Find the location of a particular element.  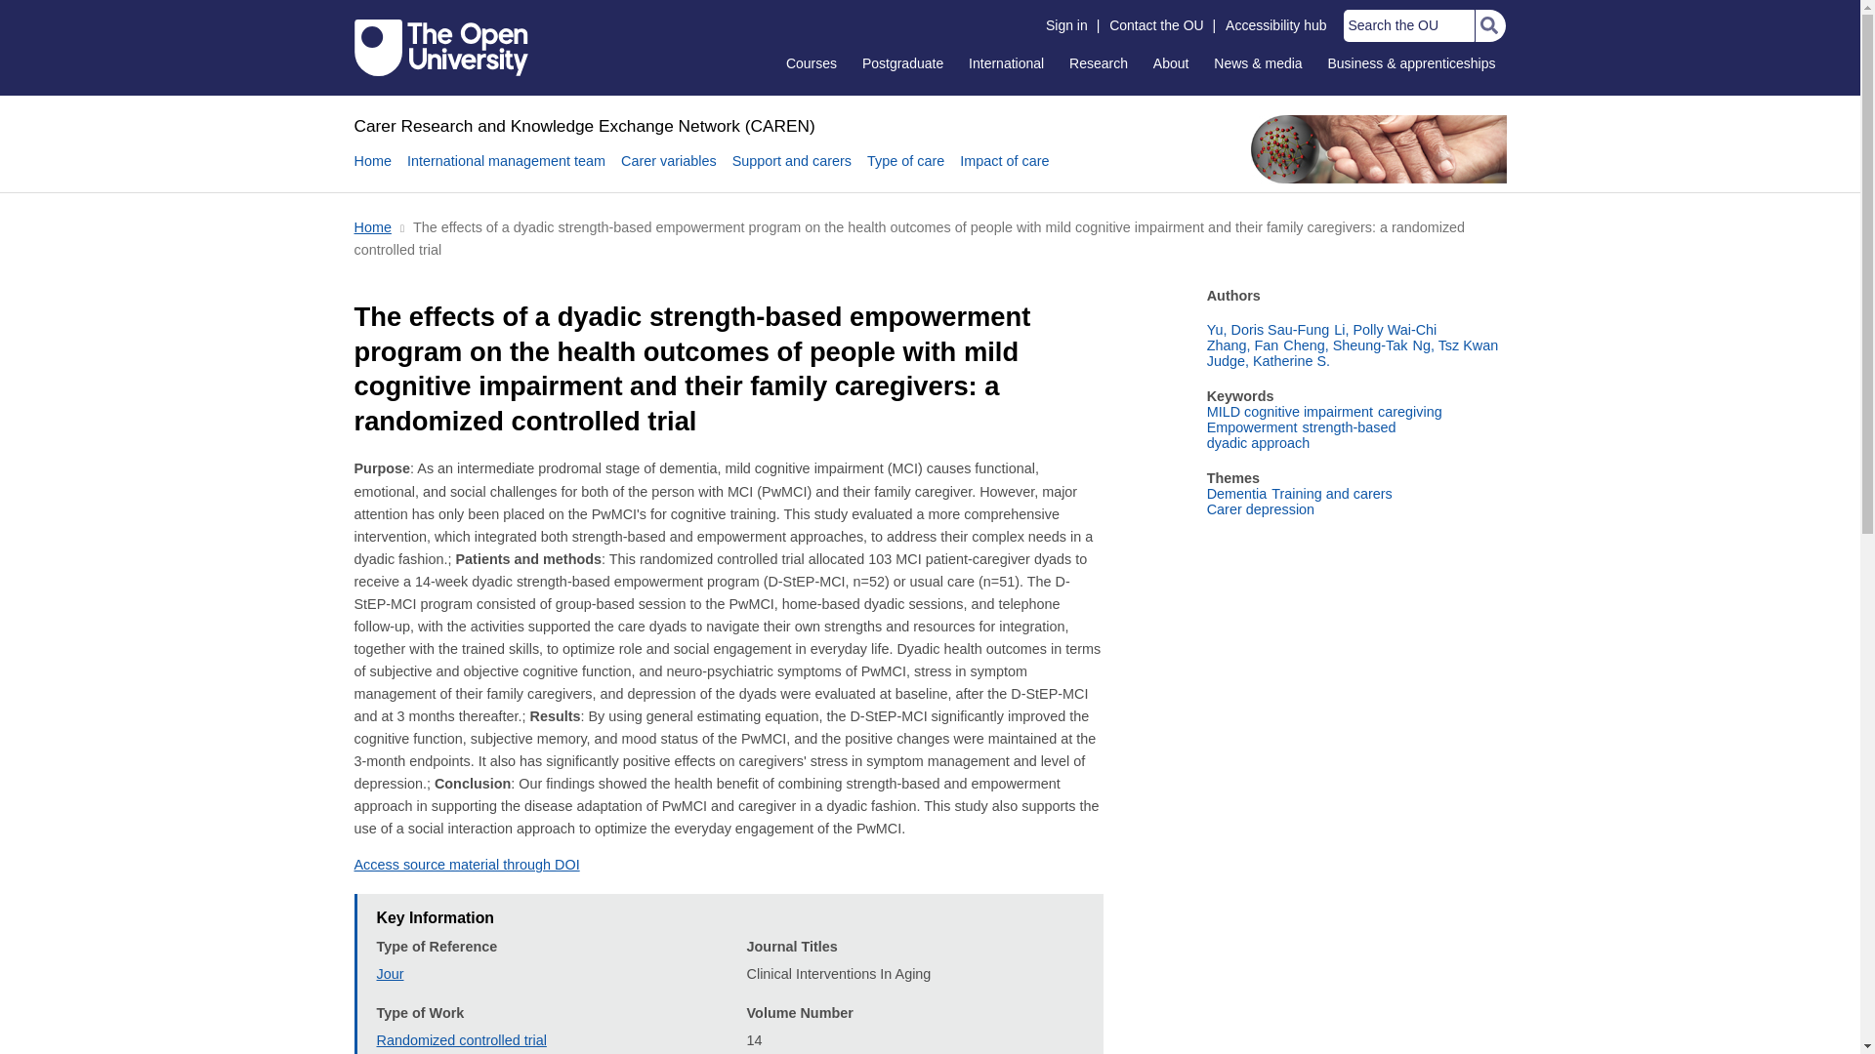

The Open University is located at coordinates (441, 47).